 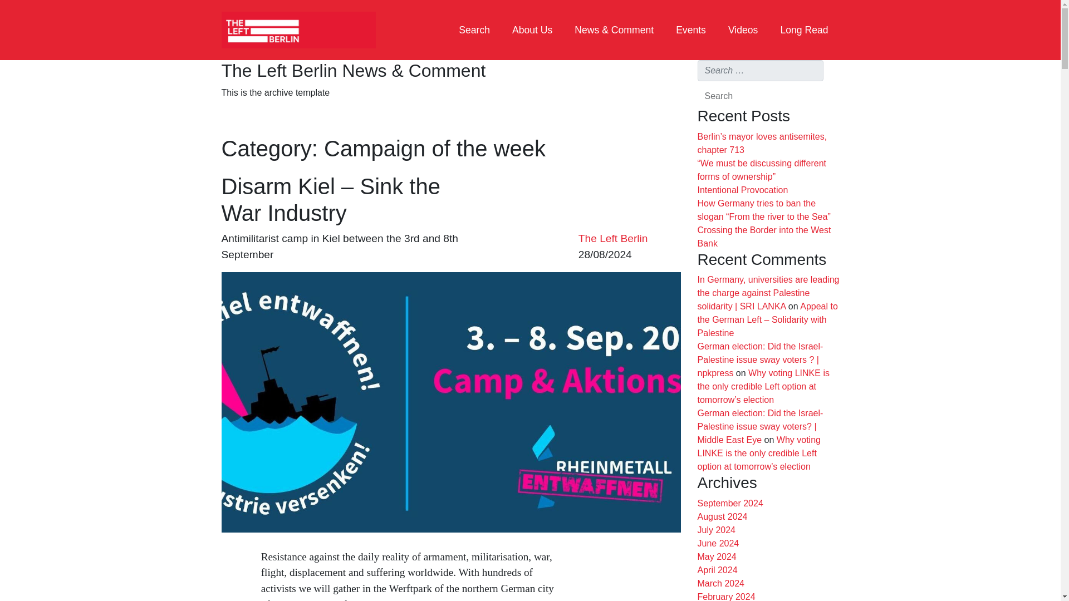 What do you see at coordinates (718, 96) in the screenshot?
I see `Search` at bounding box center [718, 96].